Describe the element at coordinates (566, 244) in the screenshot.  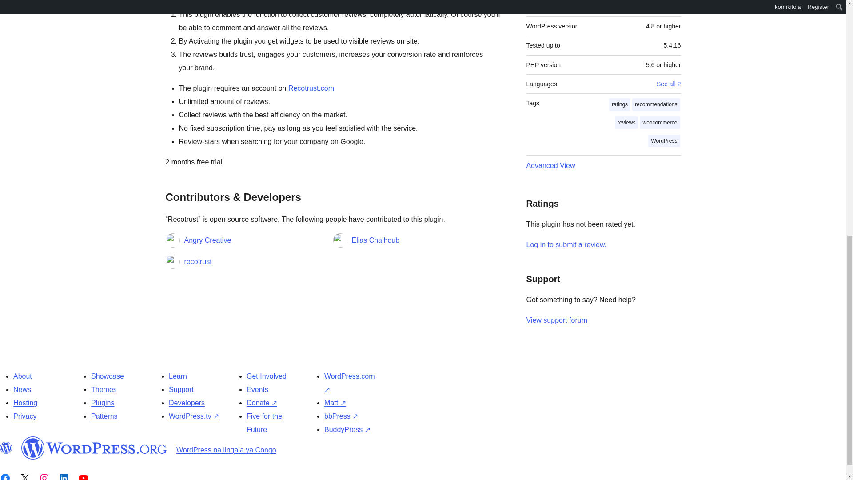
I see `Log in to WordPress.org` at that location.